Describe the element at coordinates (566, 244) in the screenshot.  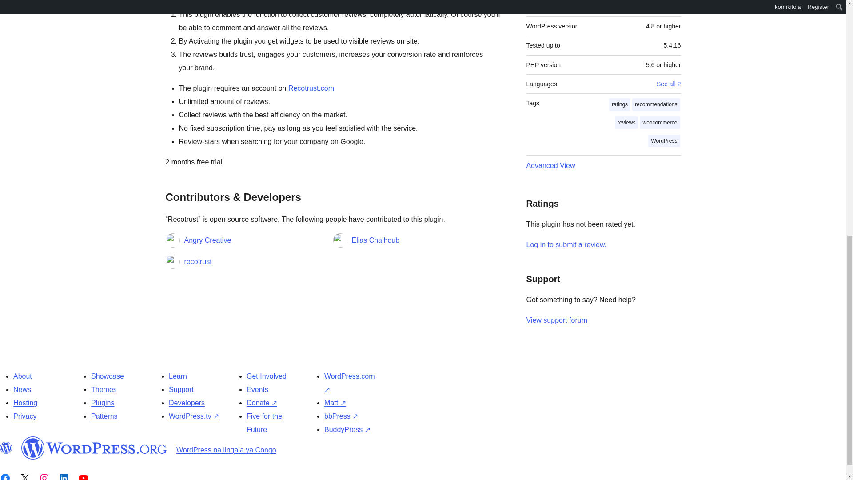
I see `Log in to WordPress.org` at that location.